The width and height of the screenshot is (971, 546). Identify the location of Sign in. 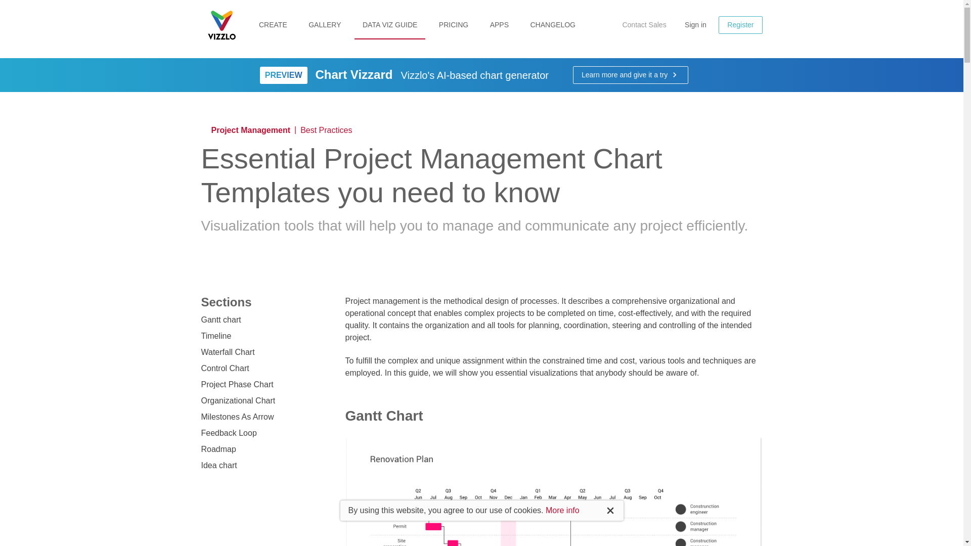
(696, 24).